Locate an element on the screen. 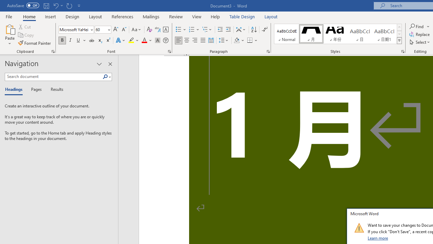 The image size is (433, 244). AutomationID: QuickStylesGallery is located at coordinates (338, 34).